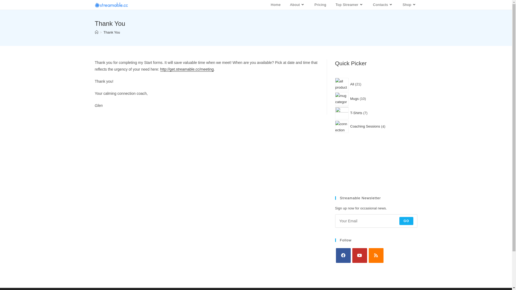 The height and width of the screenshot is (290, 516). What do you see at coordinates (298, 5) in the screenshot?
I see `About` at bounding box center [298, 5].